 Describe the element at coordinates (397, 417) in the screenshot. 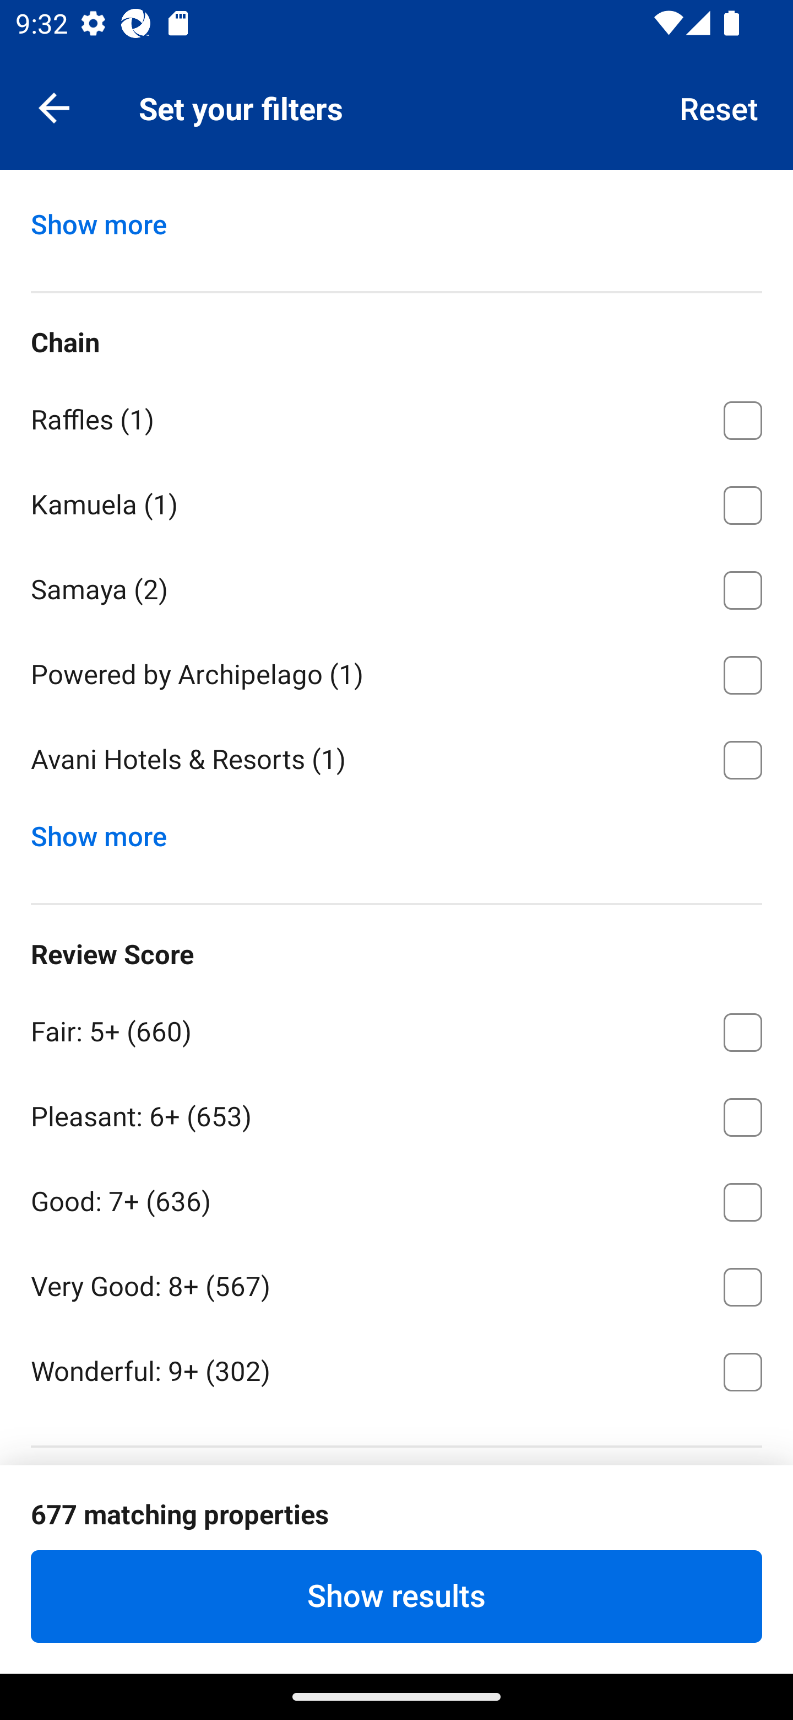

I see `Raffles ⁦(1)` at that location.